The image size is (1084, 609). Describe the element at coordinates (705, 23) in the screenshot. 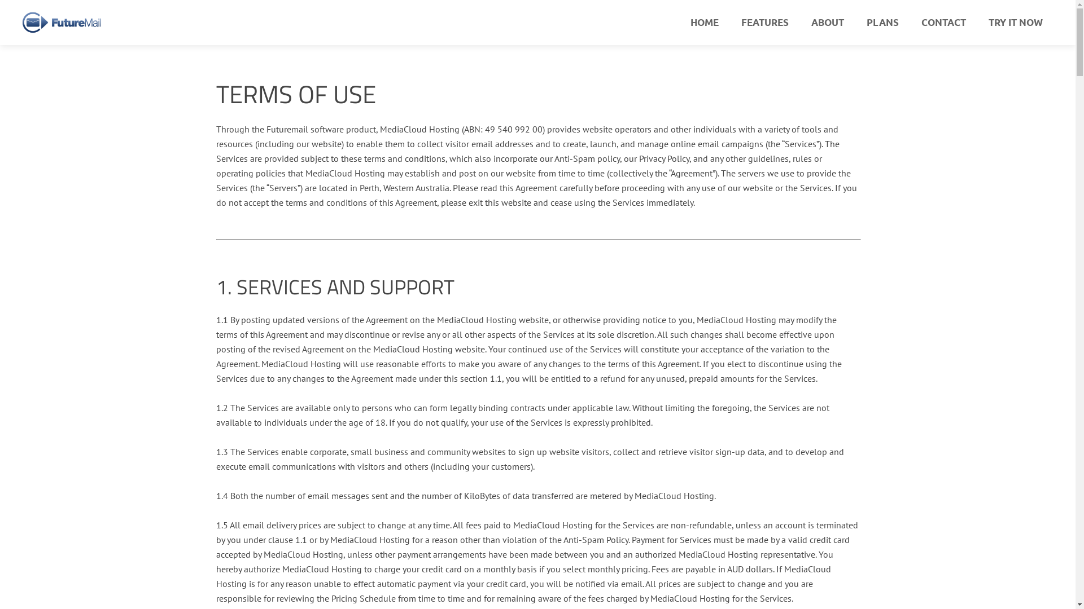

I see `HOME` at that location.